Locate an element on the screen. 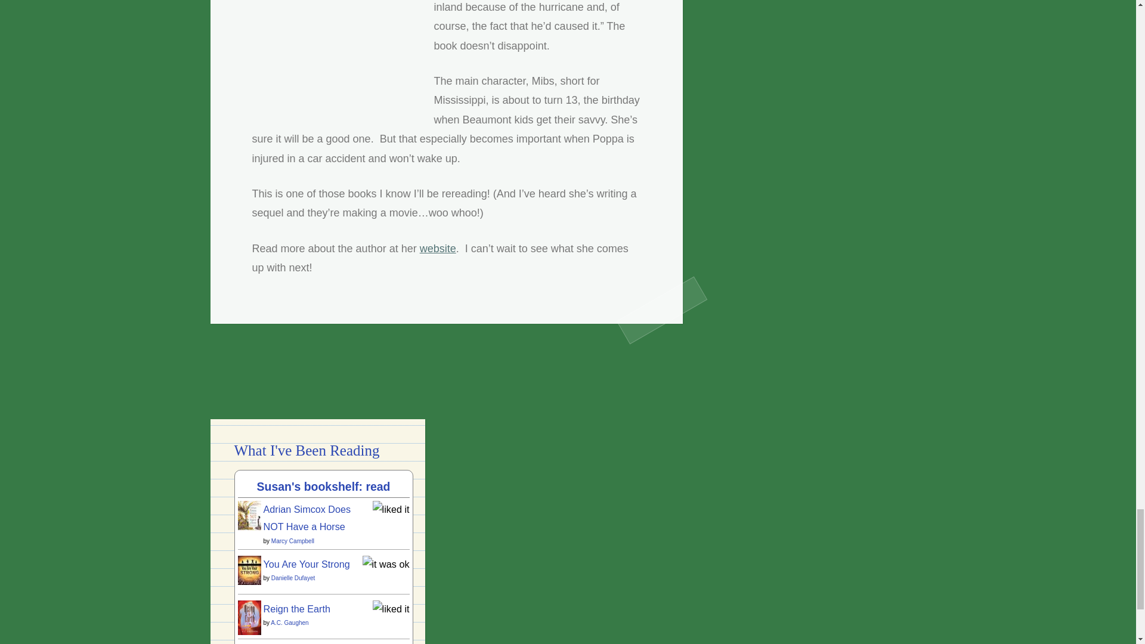  it was ok is located at coordinates (386, 564).